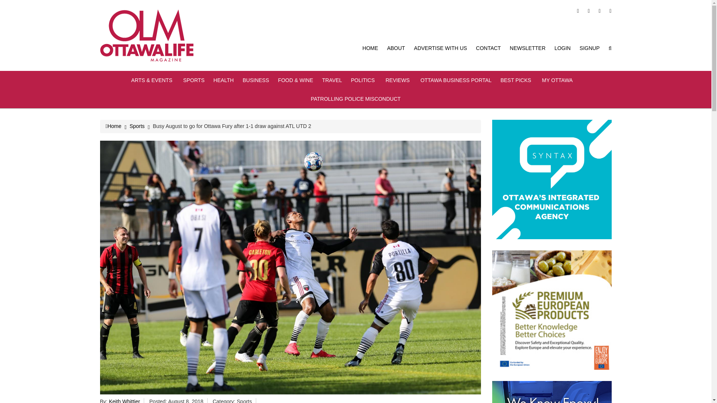 Image resolution: width=717 pixels, height=403 pixels. I want to click on OTTAWA BUSINESS PORTAL, so click(456, 80).